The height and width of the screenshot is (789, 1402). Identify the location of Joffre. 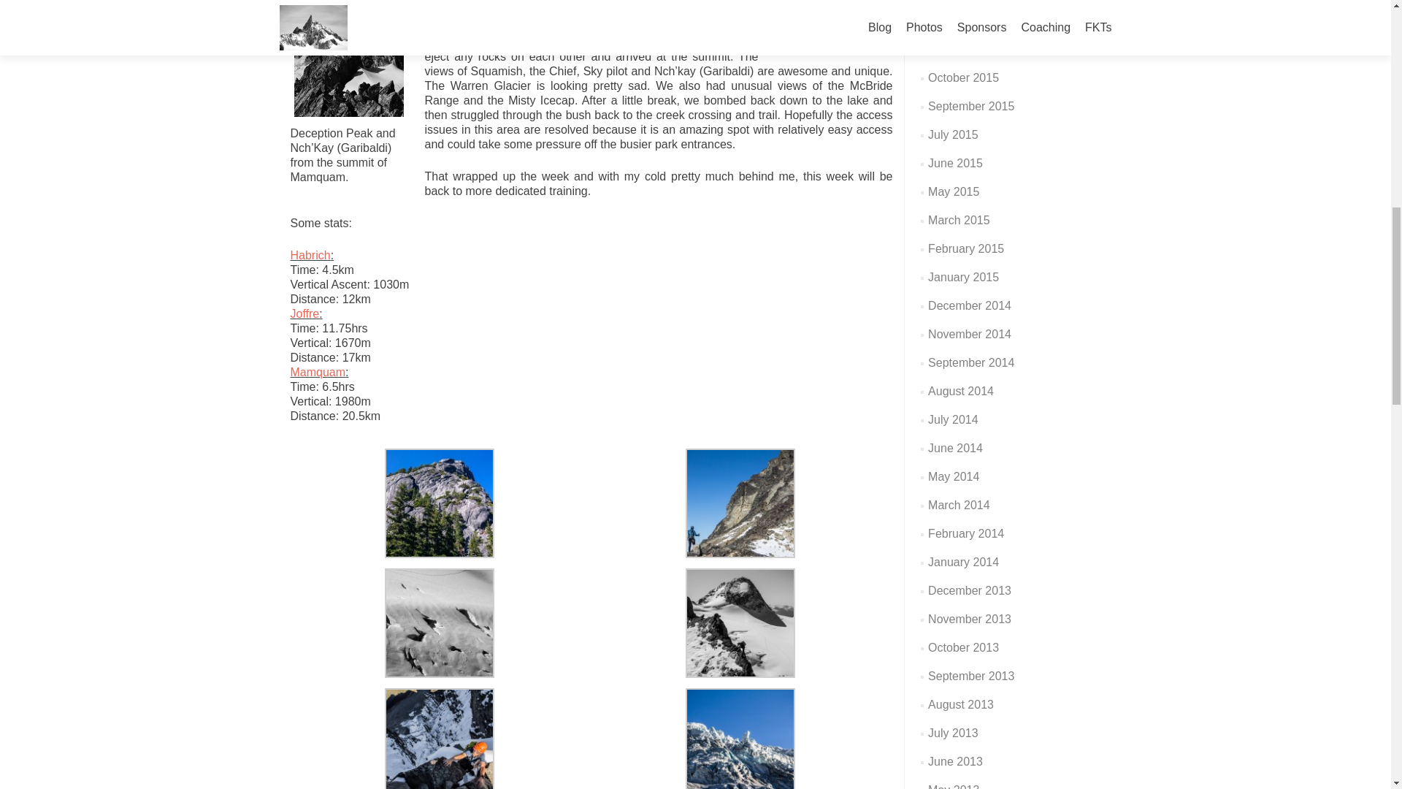
(304, 314).